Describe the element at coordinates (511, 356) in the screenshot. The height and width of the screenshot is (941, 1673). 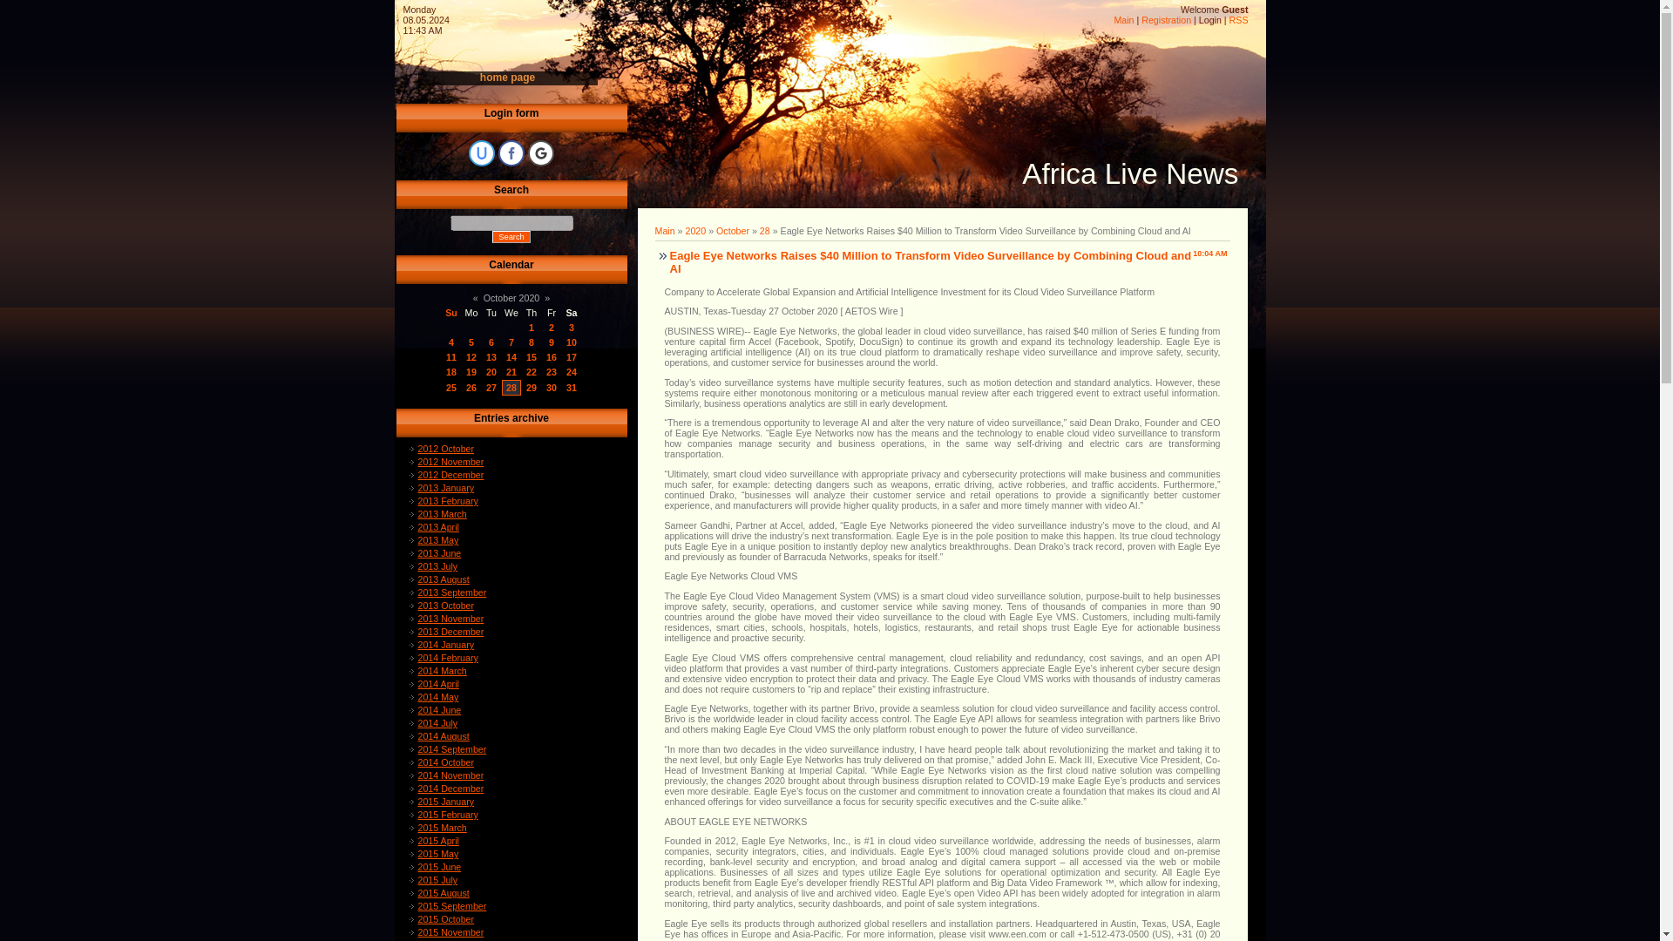
I see `14` at that location.